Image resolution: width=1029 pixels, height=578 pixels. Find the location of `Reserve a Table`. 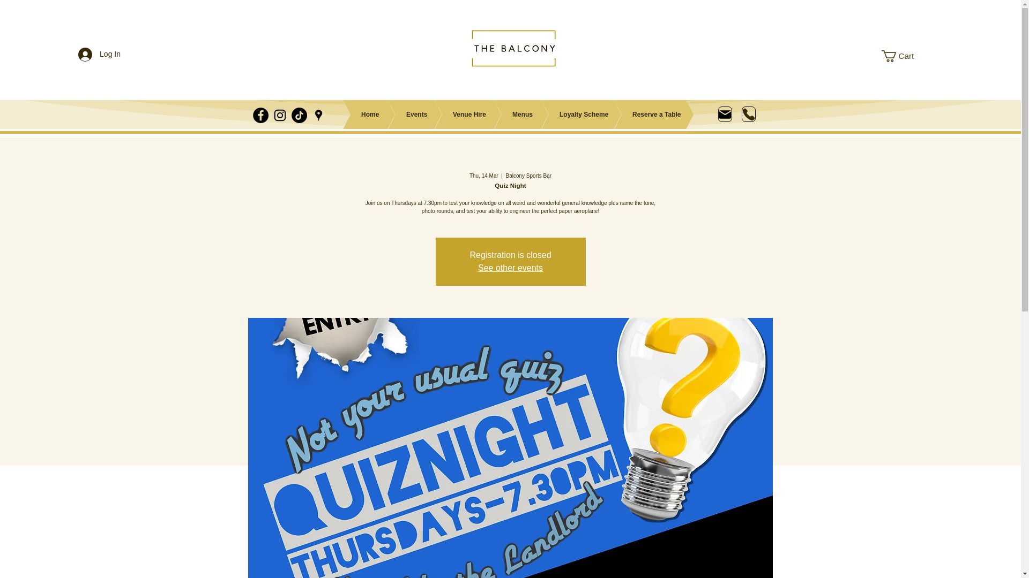

Reserve a Table is located at coordinates (639, 114).